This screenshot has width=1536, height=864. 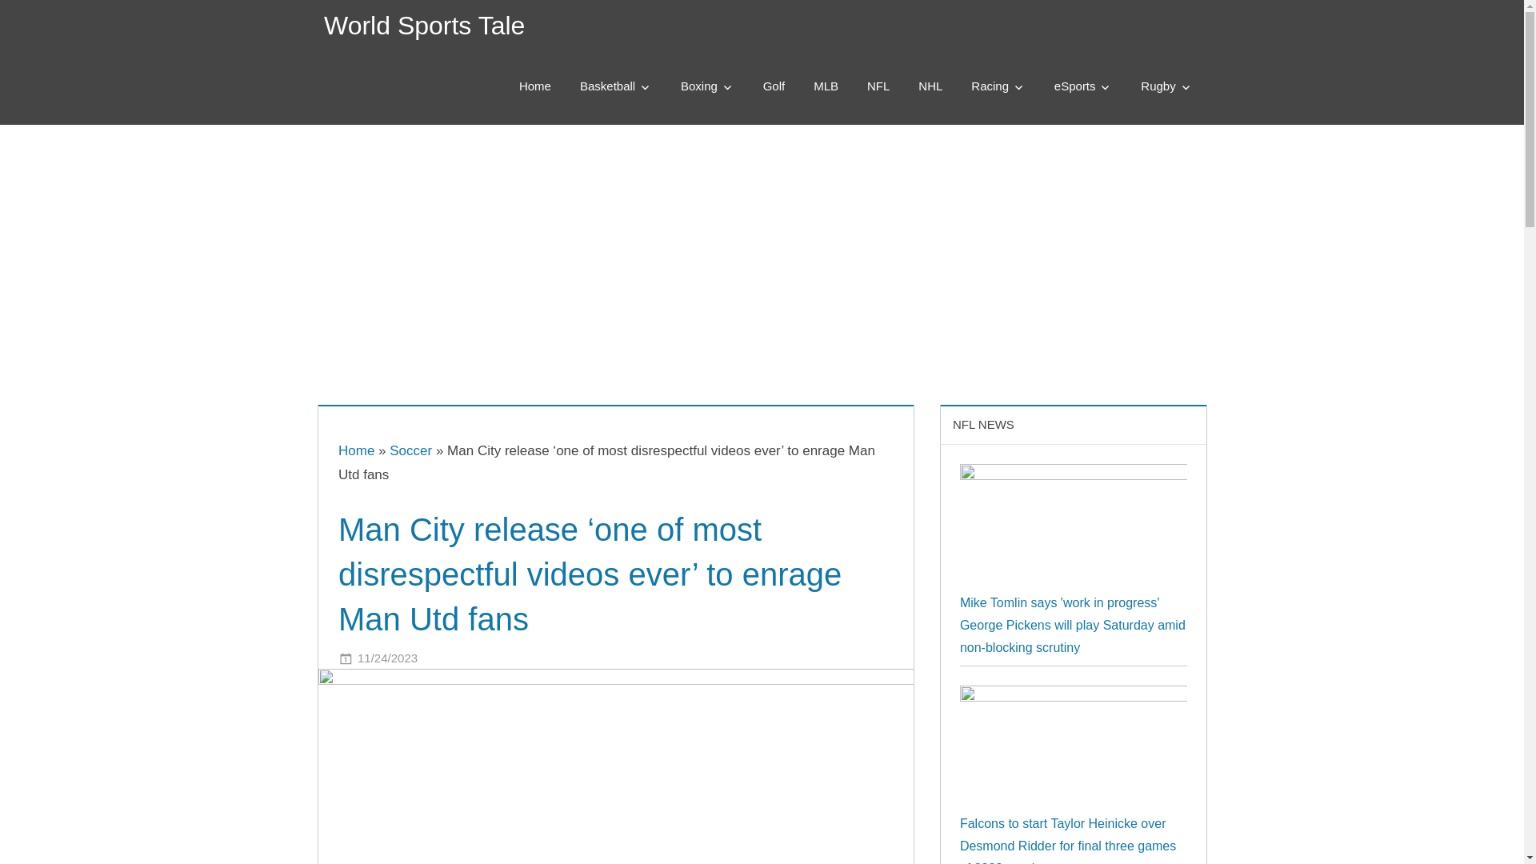 What do you see at coordinates (878, 86) in the screenshot?
I see `NFL` at bounding box center [878, 86].